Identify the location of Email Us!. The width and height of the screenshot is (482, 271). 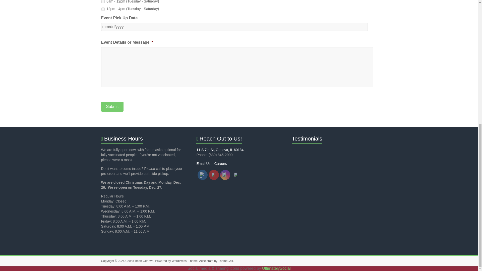
(204, 163).